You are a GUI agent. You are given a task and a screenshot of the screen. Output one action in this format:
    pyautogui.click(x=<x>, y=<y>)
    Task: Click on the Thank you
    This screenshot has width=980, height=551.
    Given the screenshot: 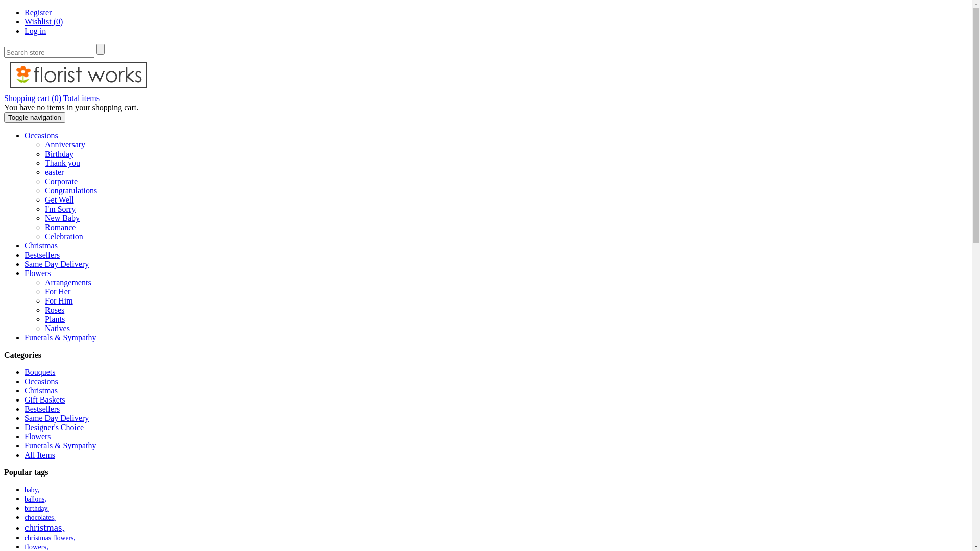 What is the action you would take?
    pyautogui.click(x=62, y=163)
    